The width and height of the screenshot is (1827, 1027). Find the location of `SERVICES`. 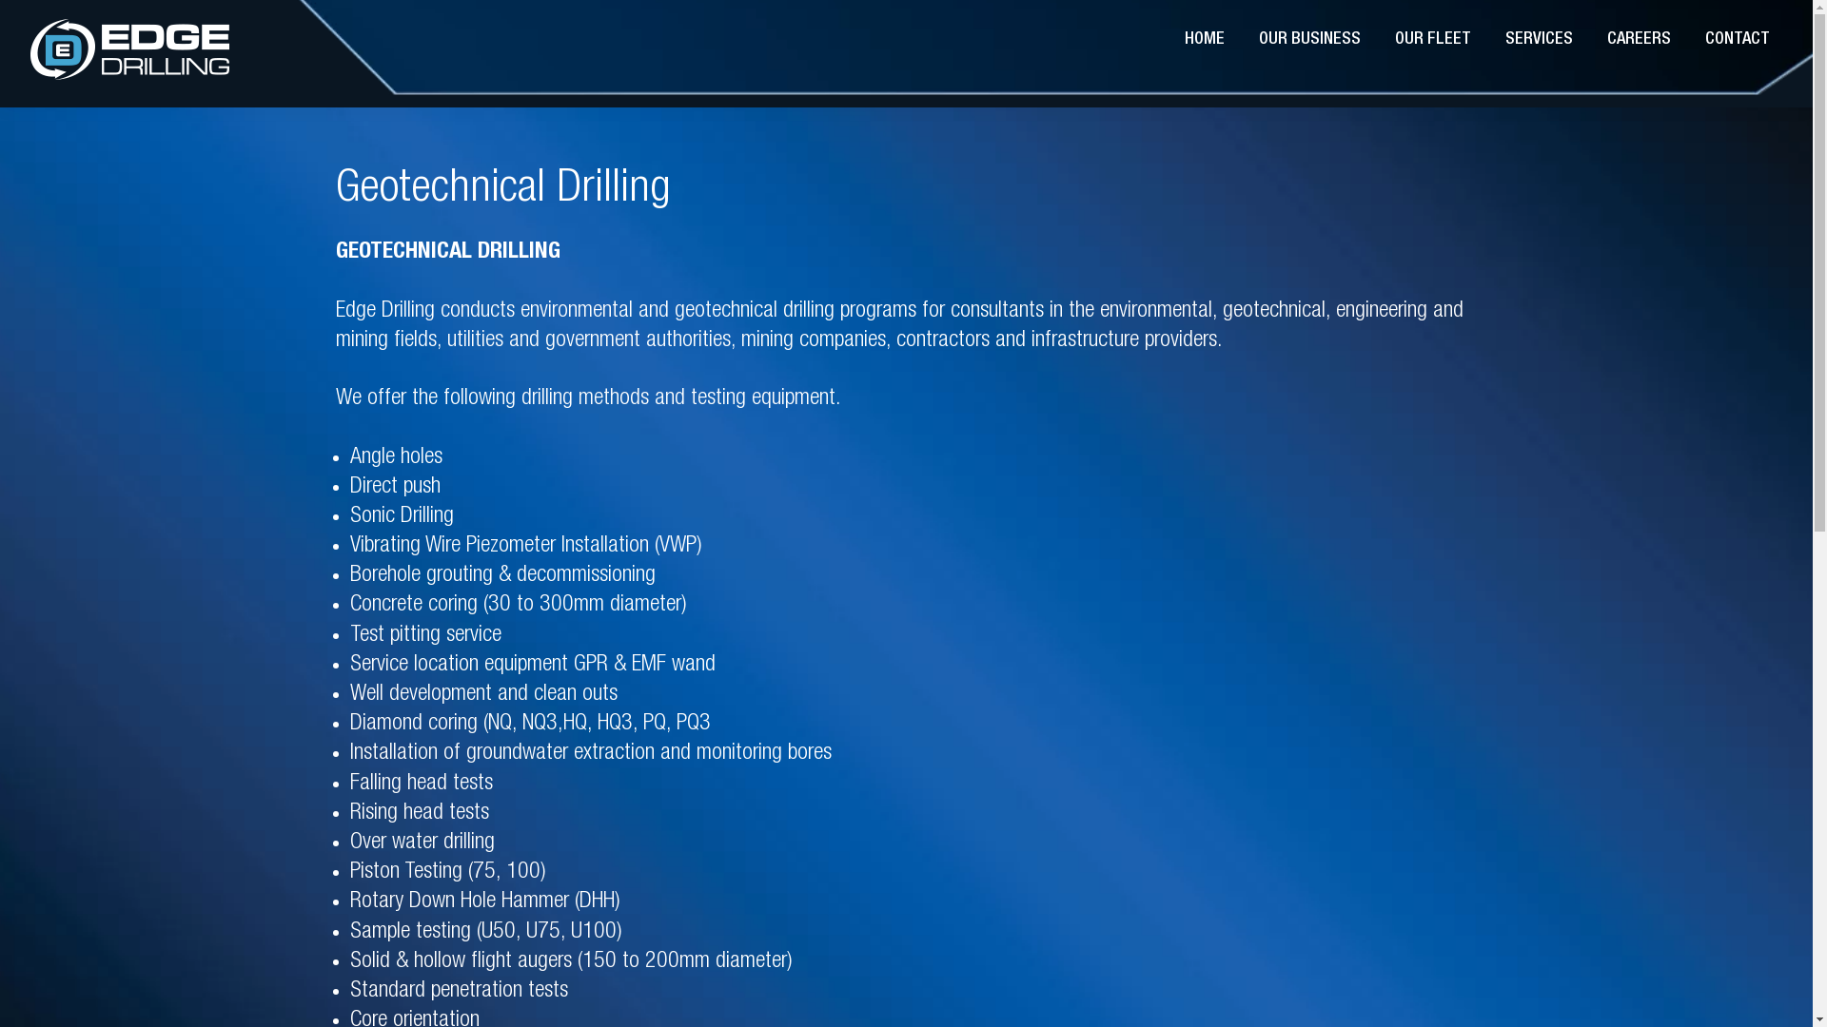

SERVICES is located at coordinates (1540, 40).